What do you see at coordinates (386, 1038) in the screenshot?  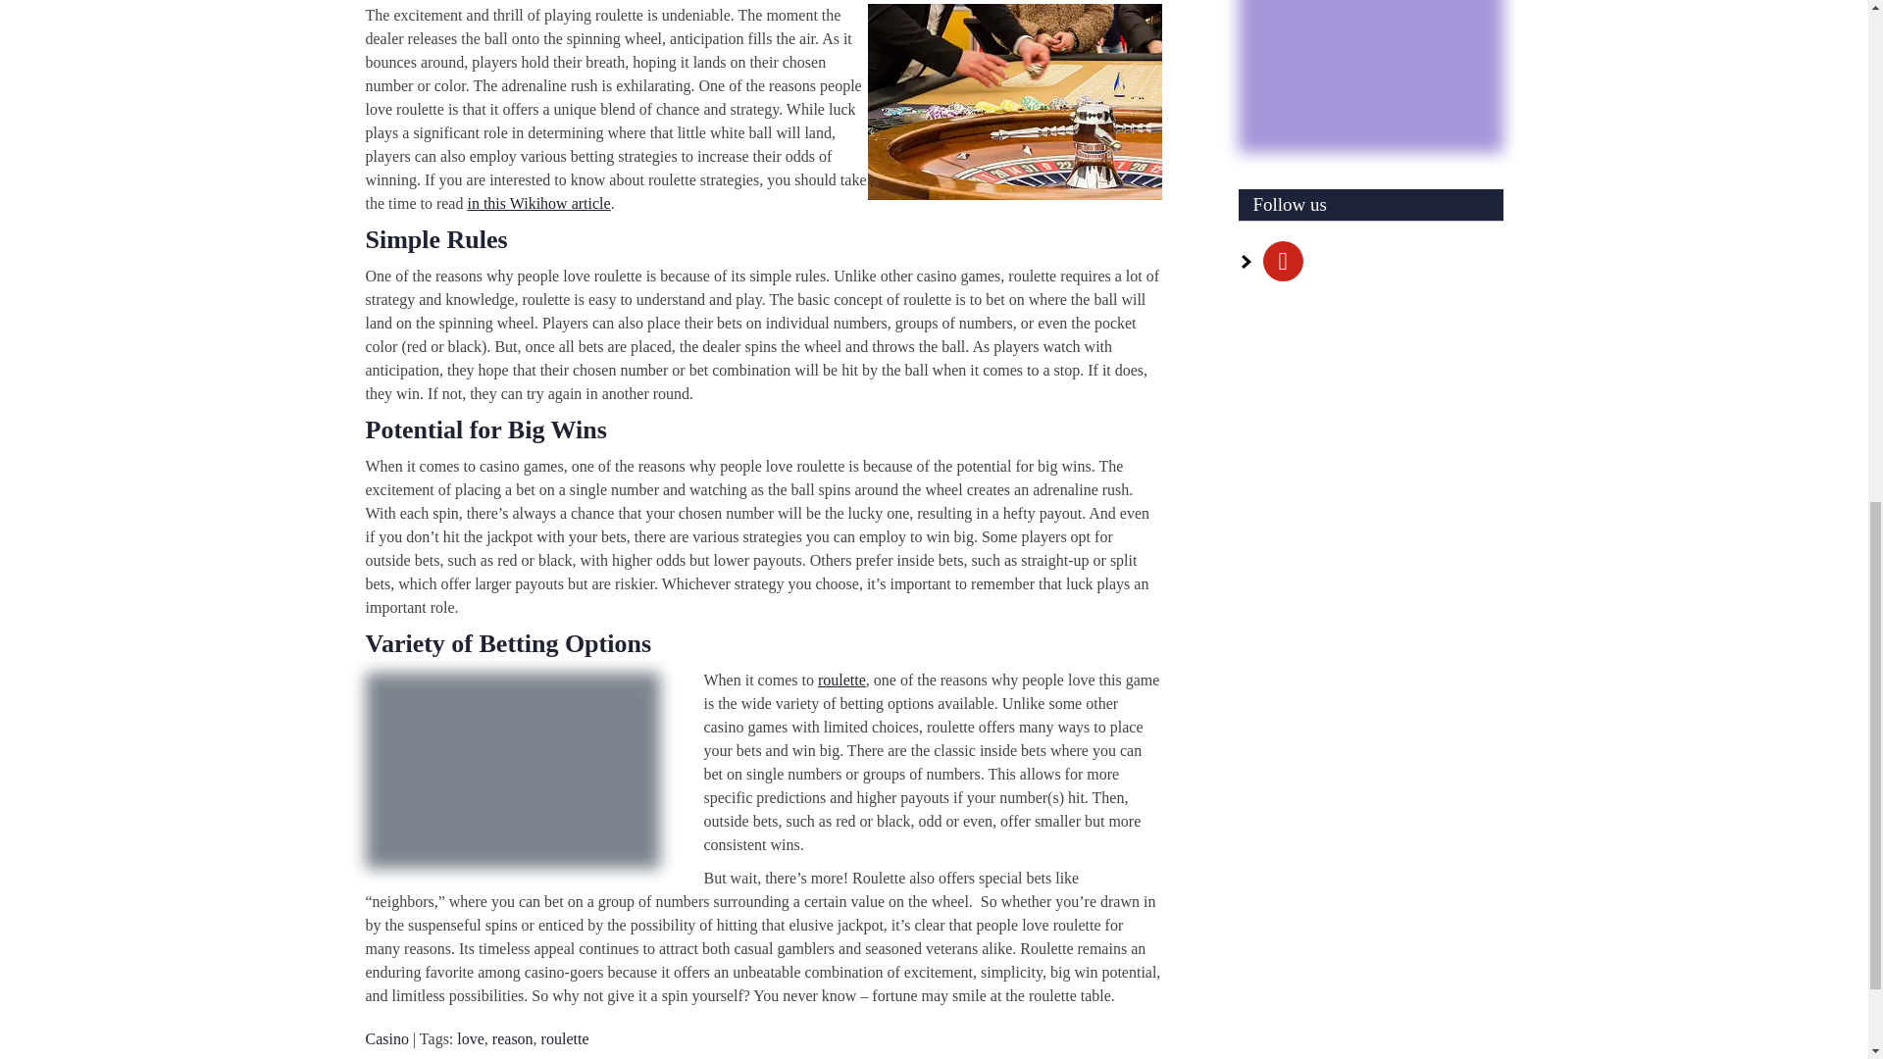 I see `Casino` at bounding box center [386, 1038].